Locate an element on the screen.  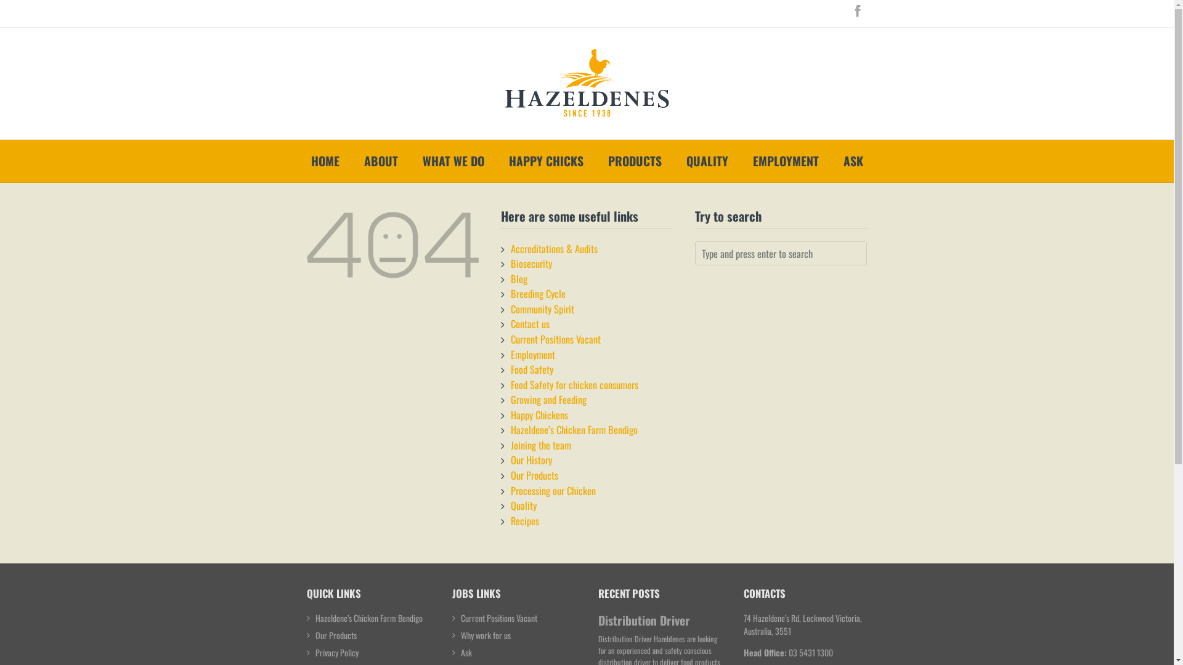
ASK is located at coordinates (853, 161).